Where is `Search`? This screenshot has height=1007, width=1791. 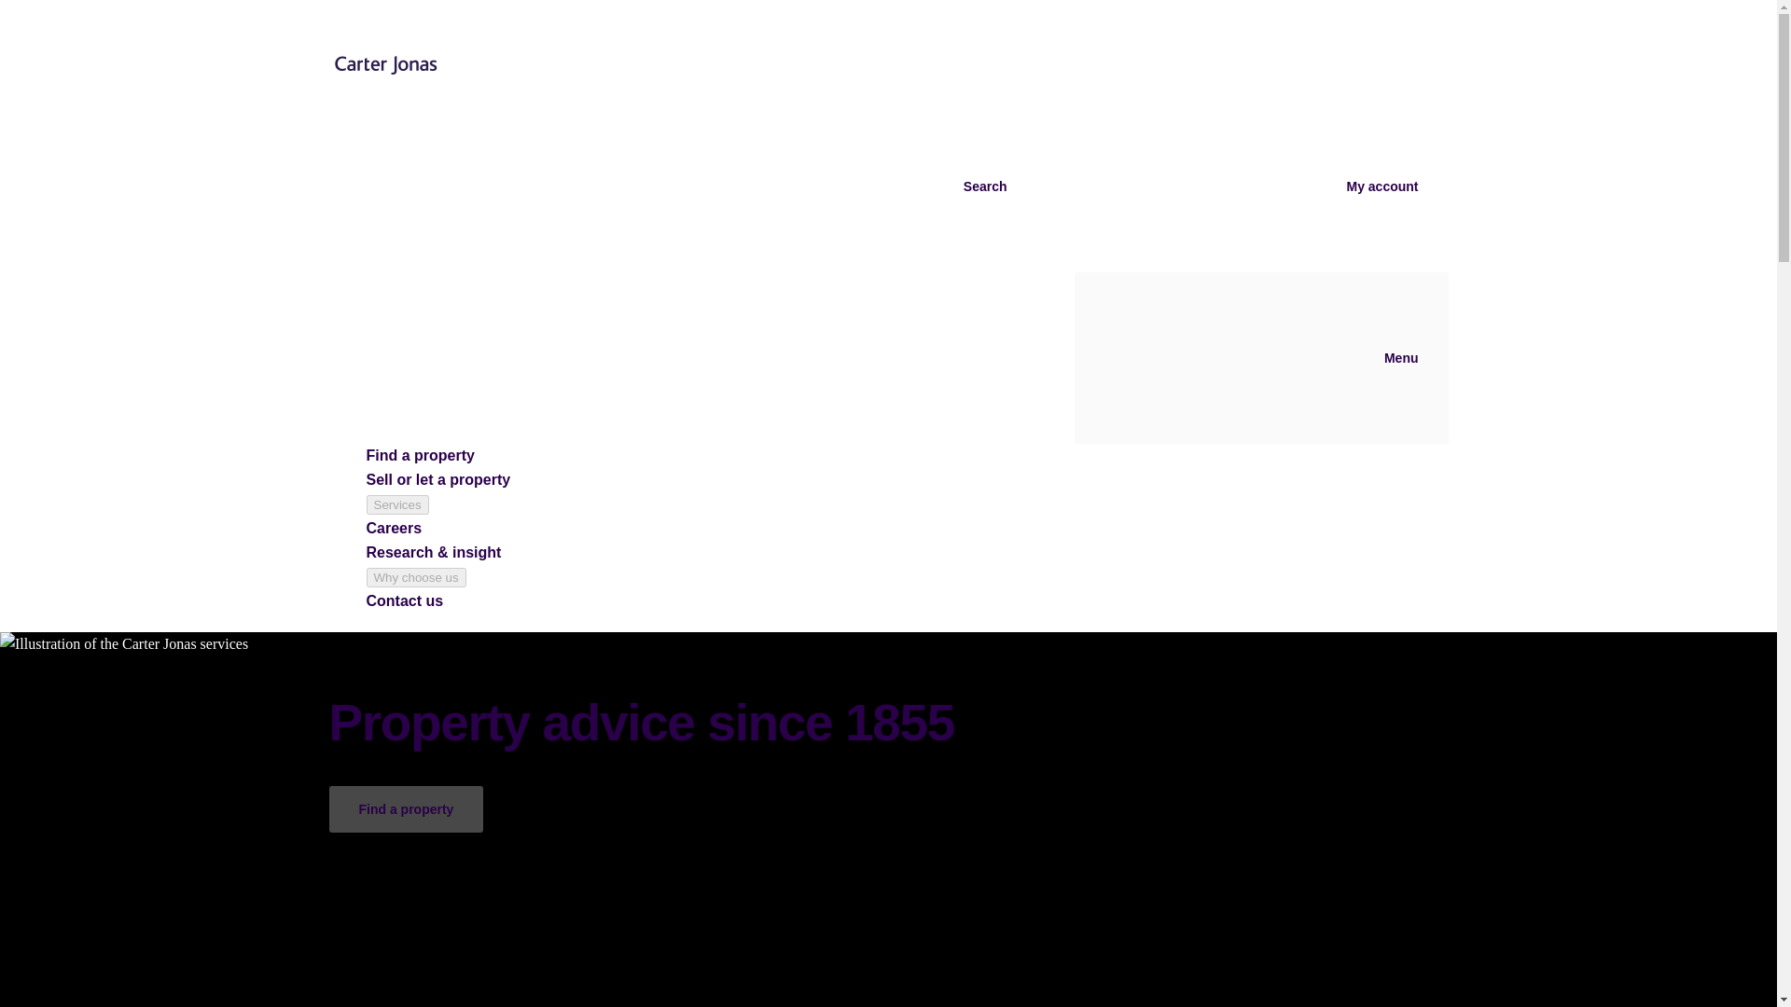
Search is located at coordinates (845, 186).